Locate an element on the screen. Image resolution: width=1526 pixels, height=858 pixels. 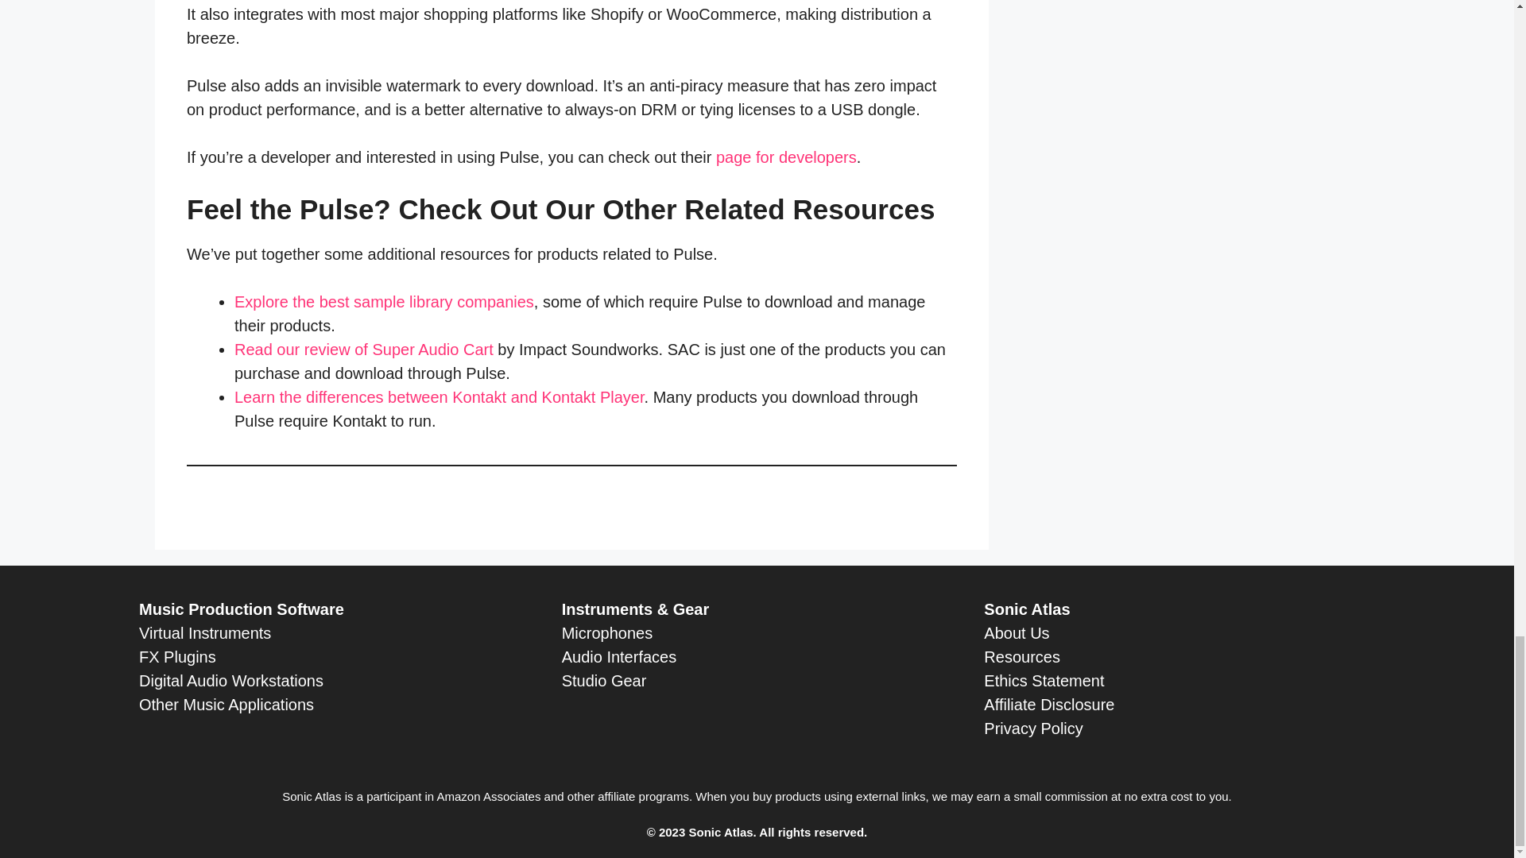
Explore the best sample library companies is located at coordinates (385, 302).